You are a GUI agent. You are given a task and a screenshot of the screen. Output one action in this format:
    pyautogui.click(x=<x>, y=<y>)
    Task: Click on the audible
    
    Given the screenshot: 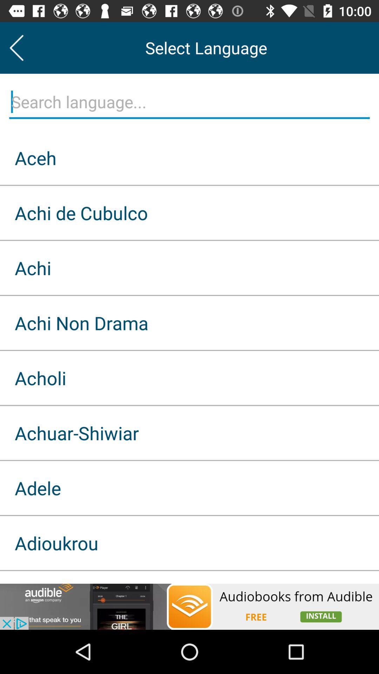 What is the action you would take?
    pyautogui.click(x=189, y=607)
    